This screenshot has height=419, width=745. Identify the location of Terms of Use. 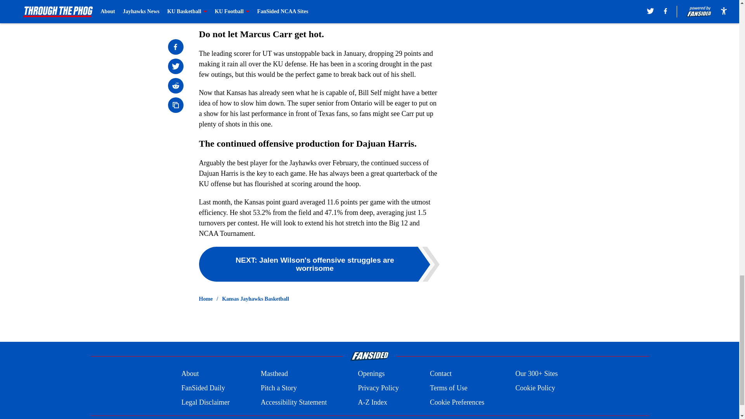
(449, 388).